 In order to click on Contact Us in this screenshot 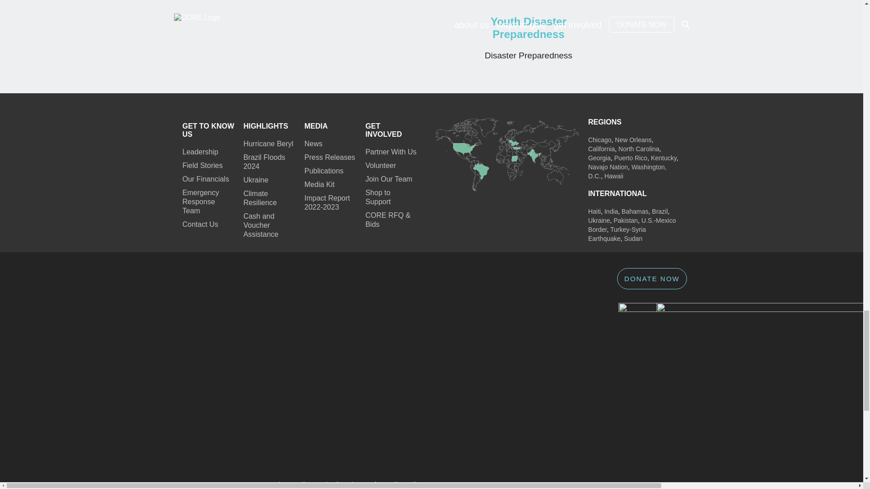, I will do `click(208, 225)`.